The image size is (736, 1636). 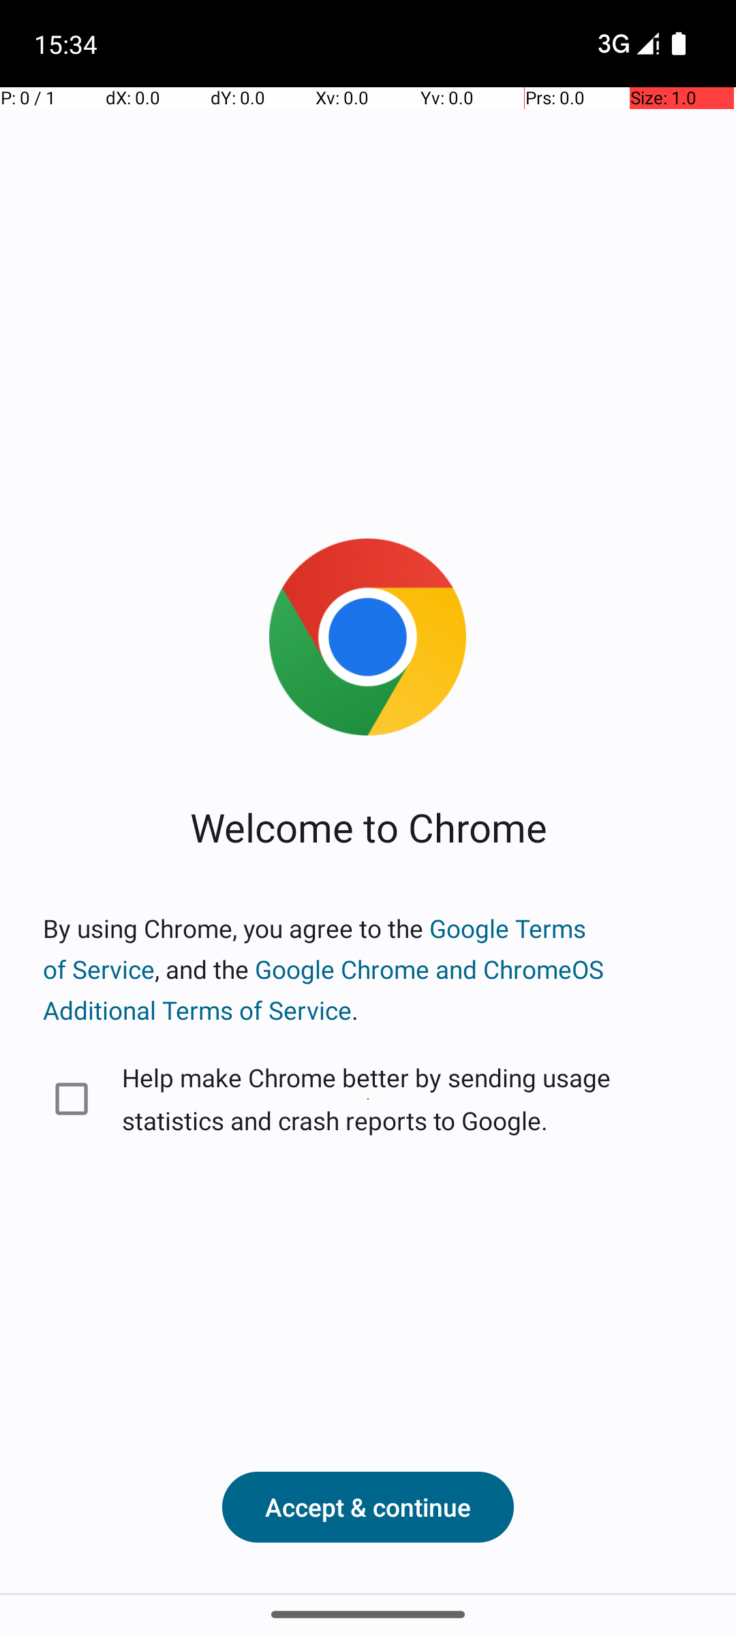 What do you see at coordinates (368, 1099) in the screenshot?
I see `Help make Chrome better by sending usage statistics and crash reports to Google.` at bounding box center [368, 1099].